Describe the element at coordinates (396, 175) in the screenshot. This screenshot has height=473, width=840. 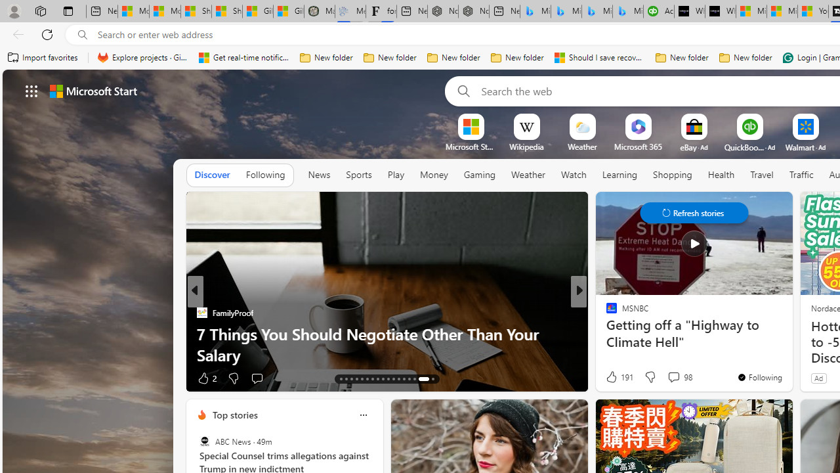
I see `Play` at that location.